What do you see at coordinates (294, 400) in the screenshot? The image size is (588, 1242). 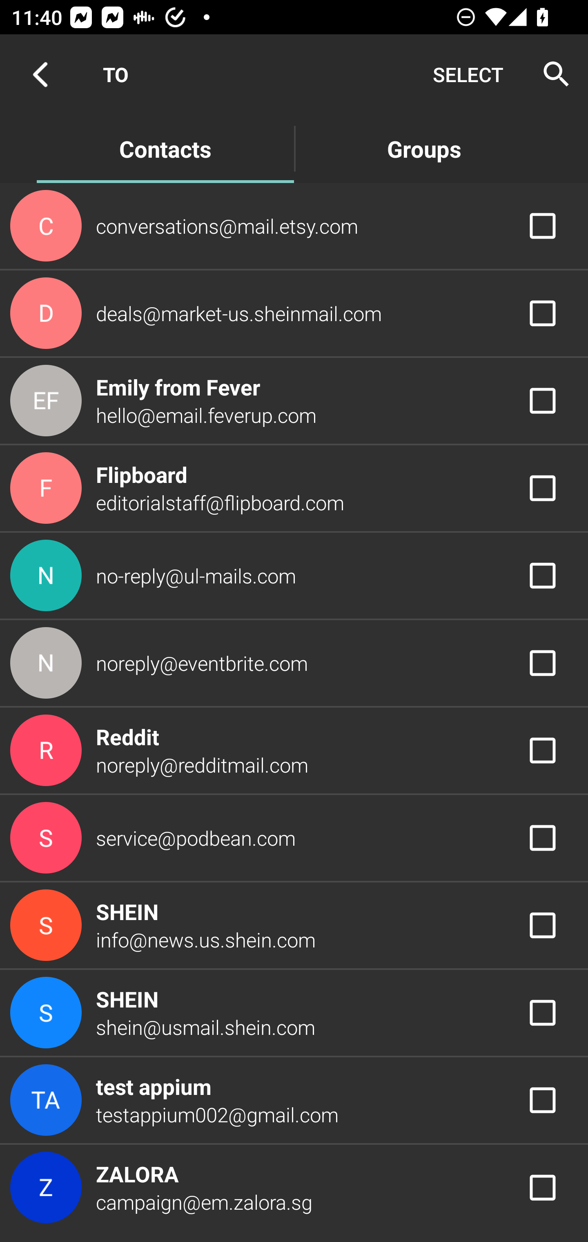 I see `Emily from Fever hello@email.feverup.com` at bounding box center [294, 400].